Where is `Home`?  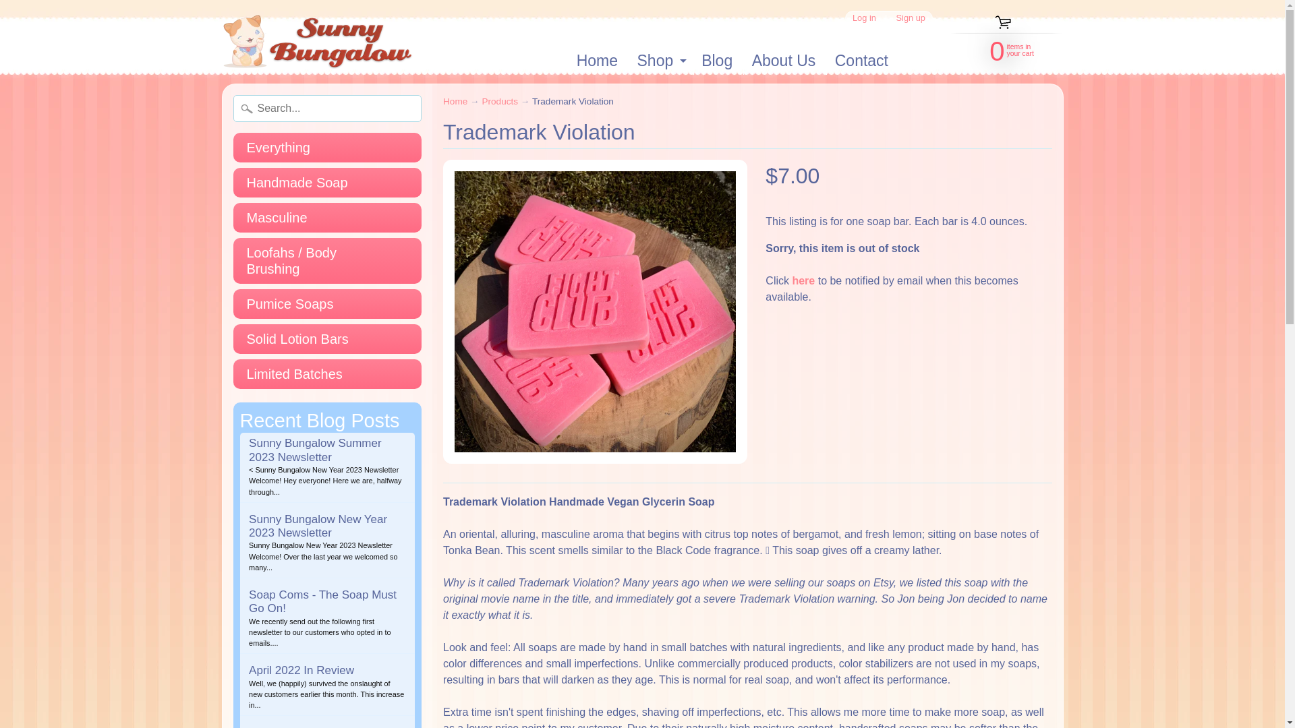
Home is located at coordinates (660, 61).